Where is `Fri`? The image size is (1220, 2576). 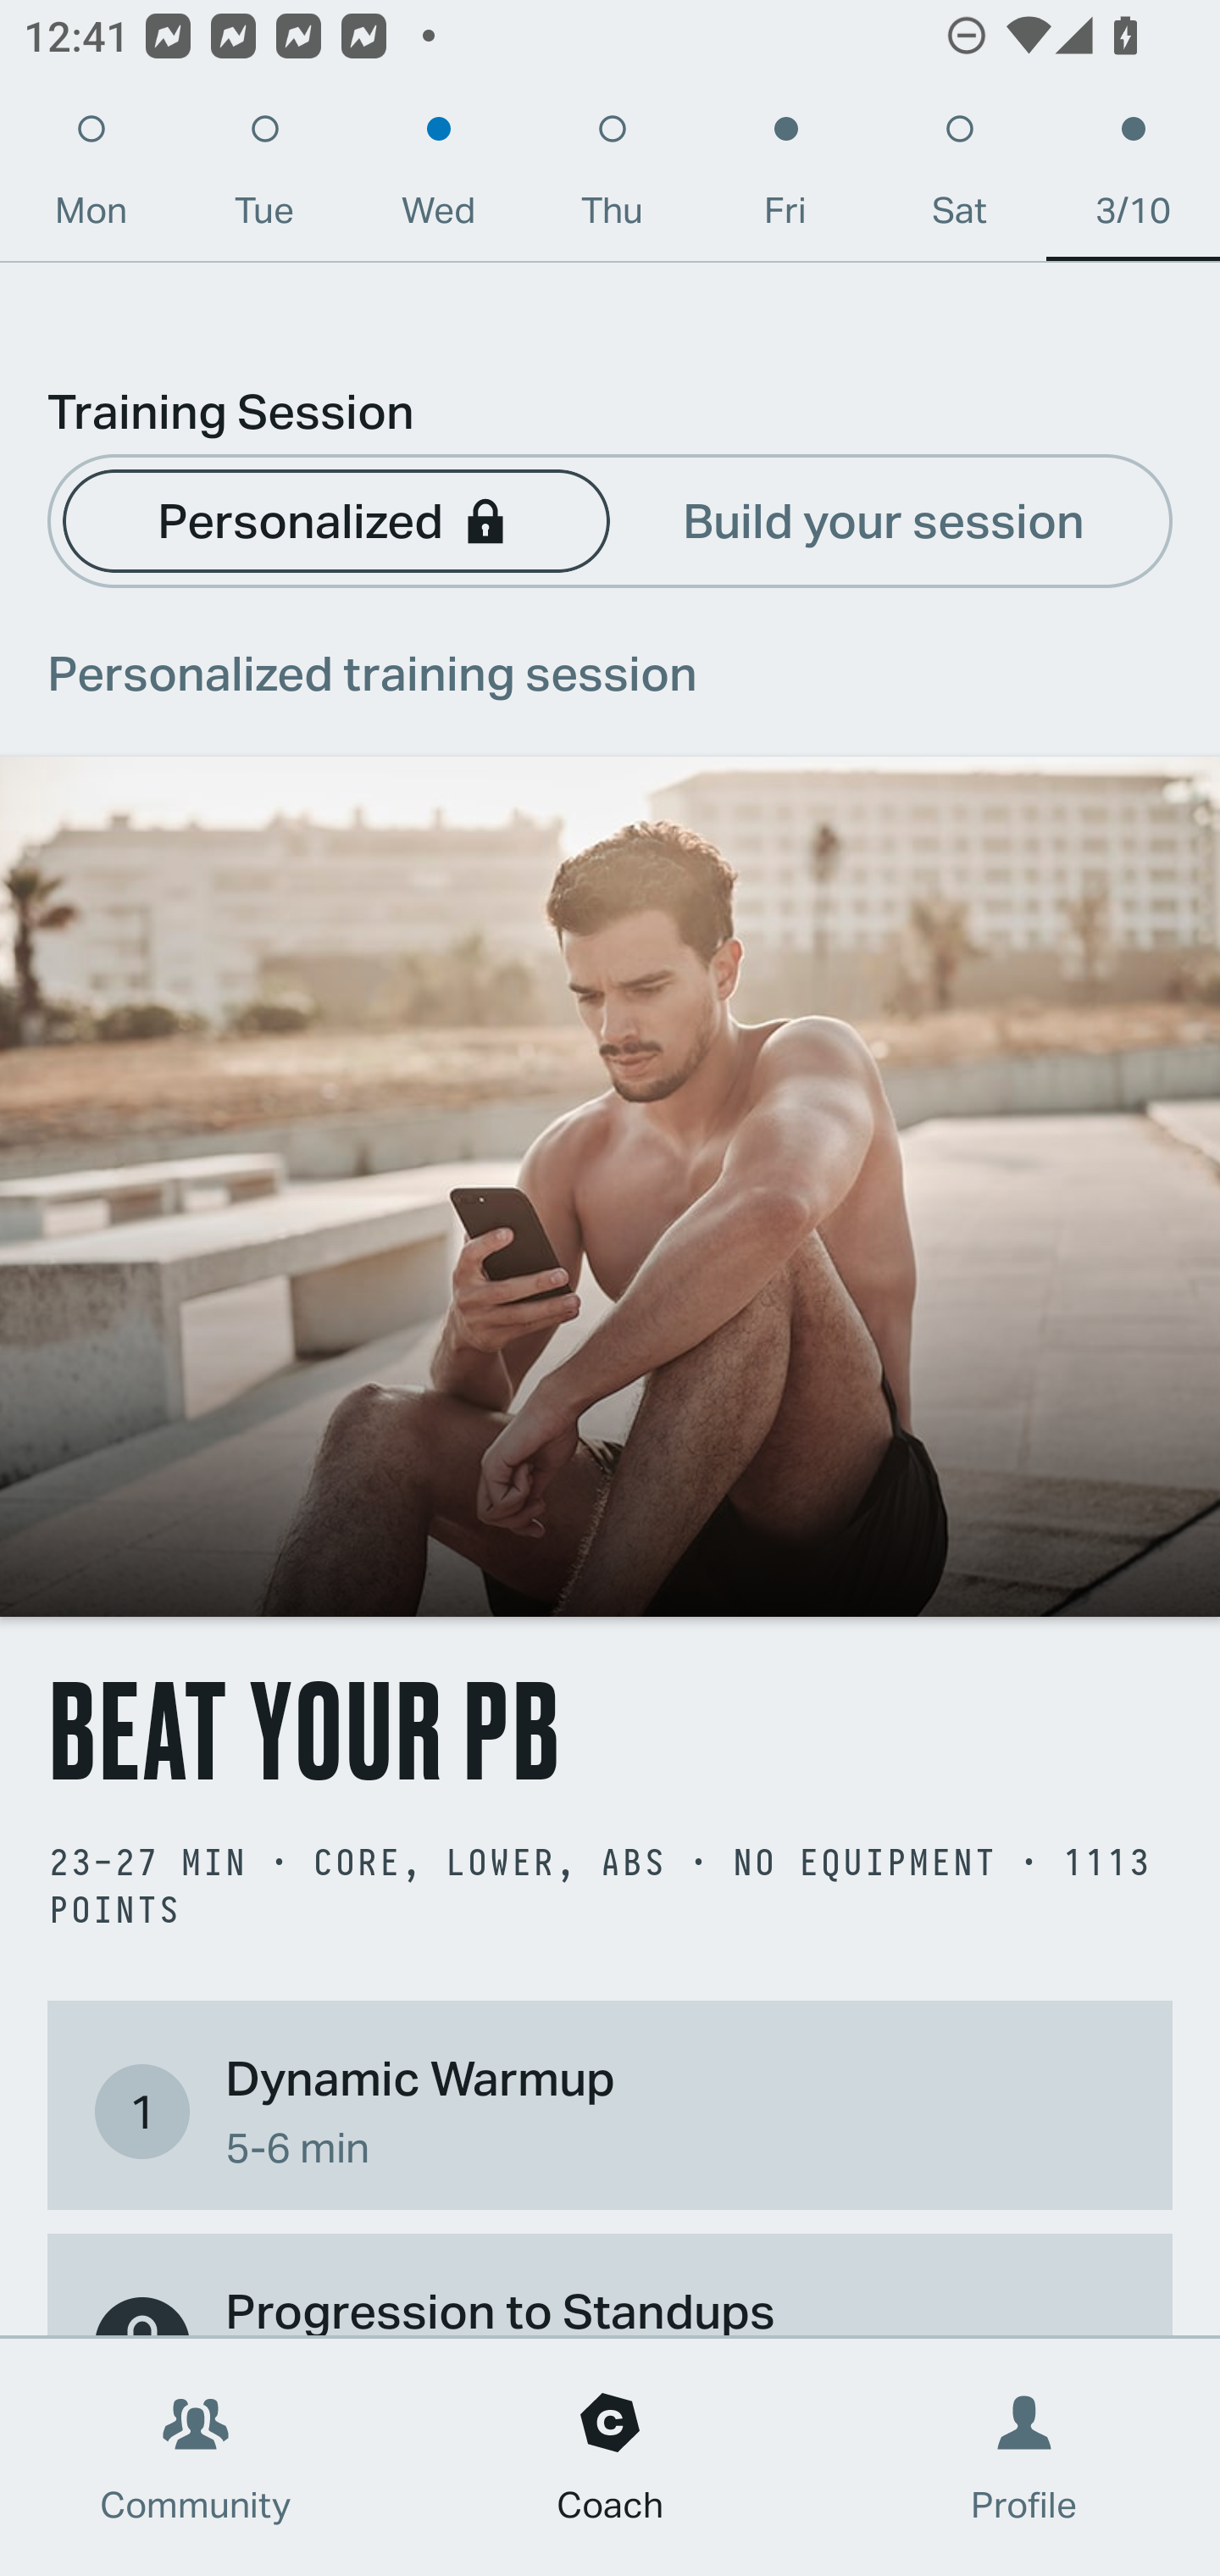 Fri is located at coordinates (785, 178).